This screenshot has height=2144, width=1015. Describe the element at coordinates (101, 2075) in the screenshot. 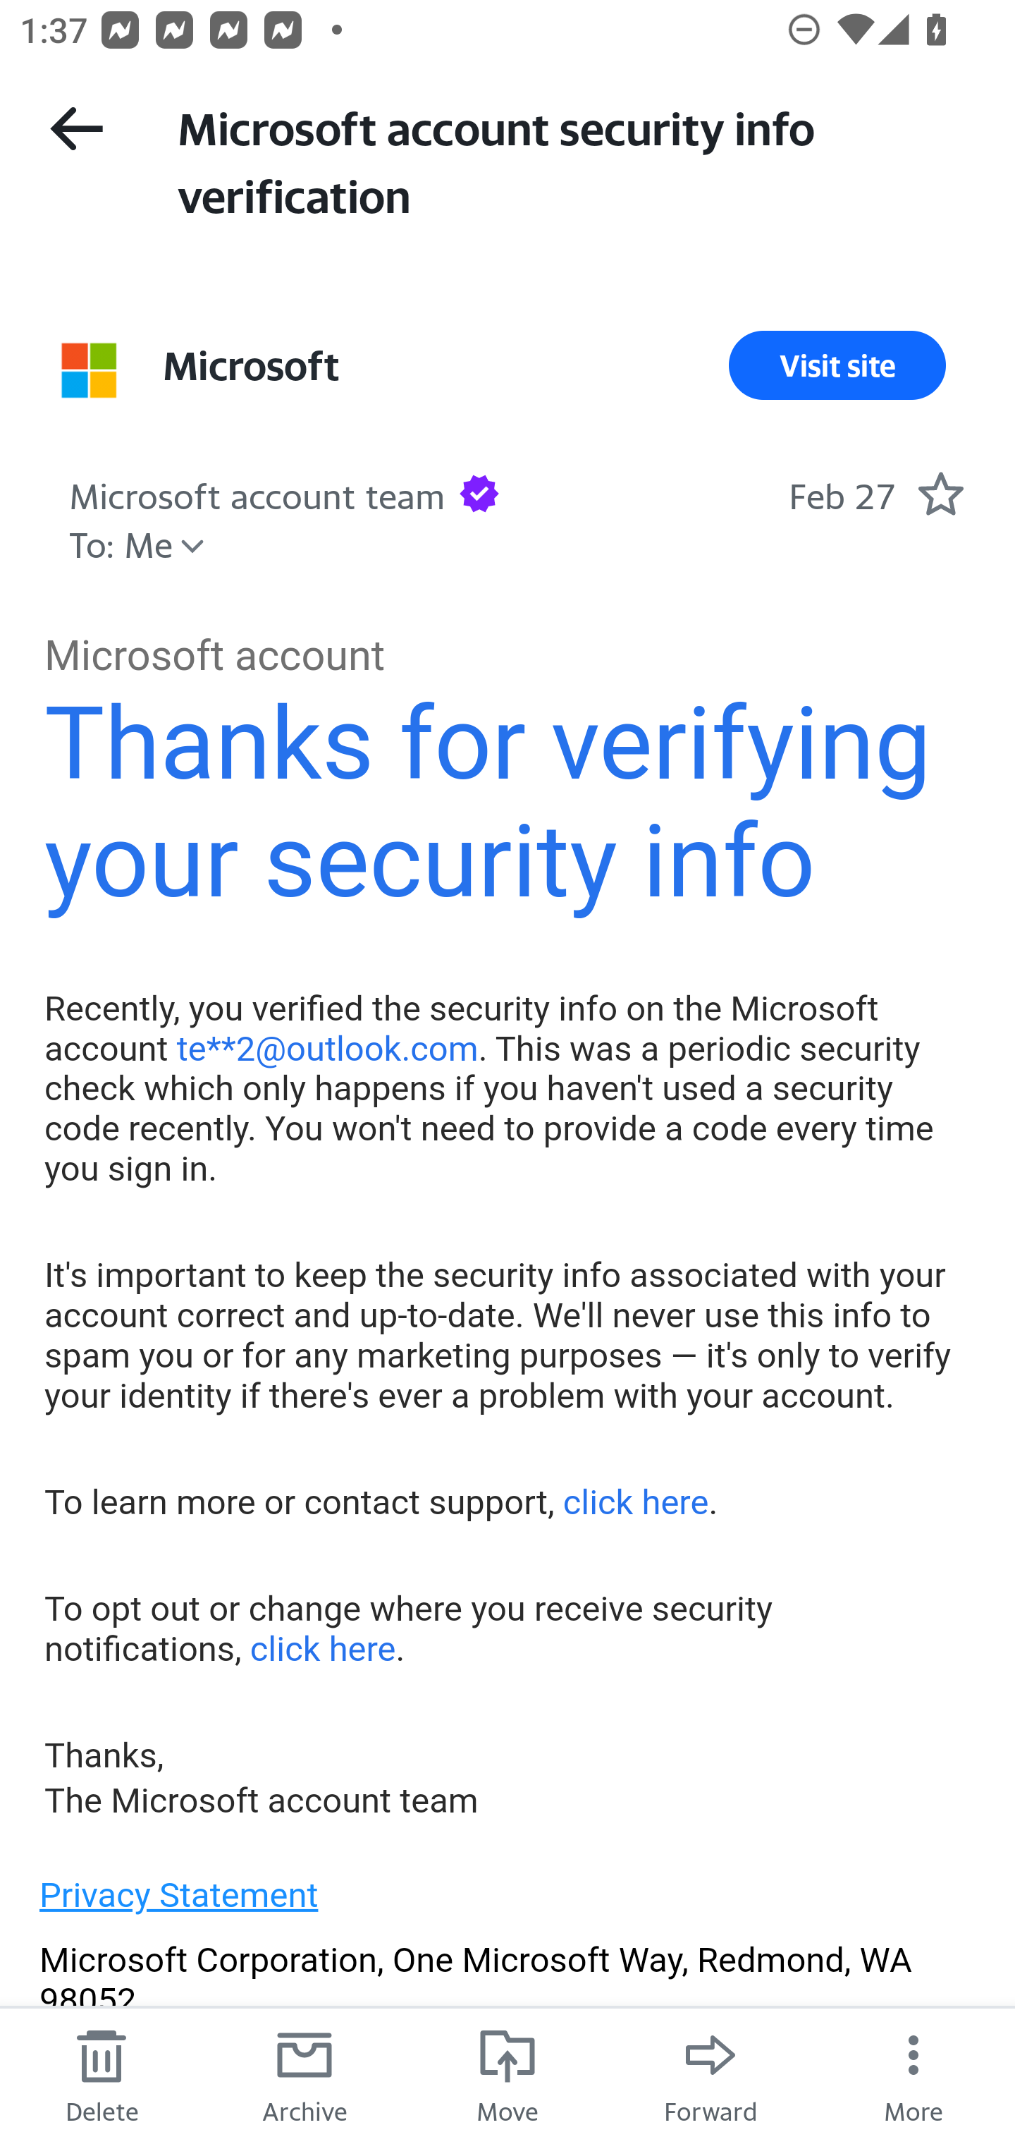

I see `Delete` at that location.